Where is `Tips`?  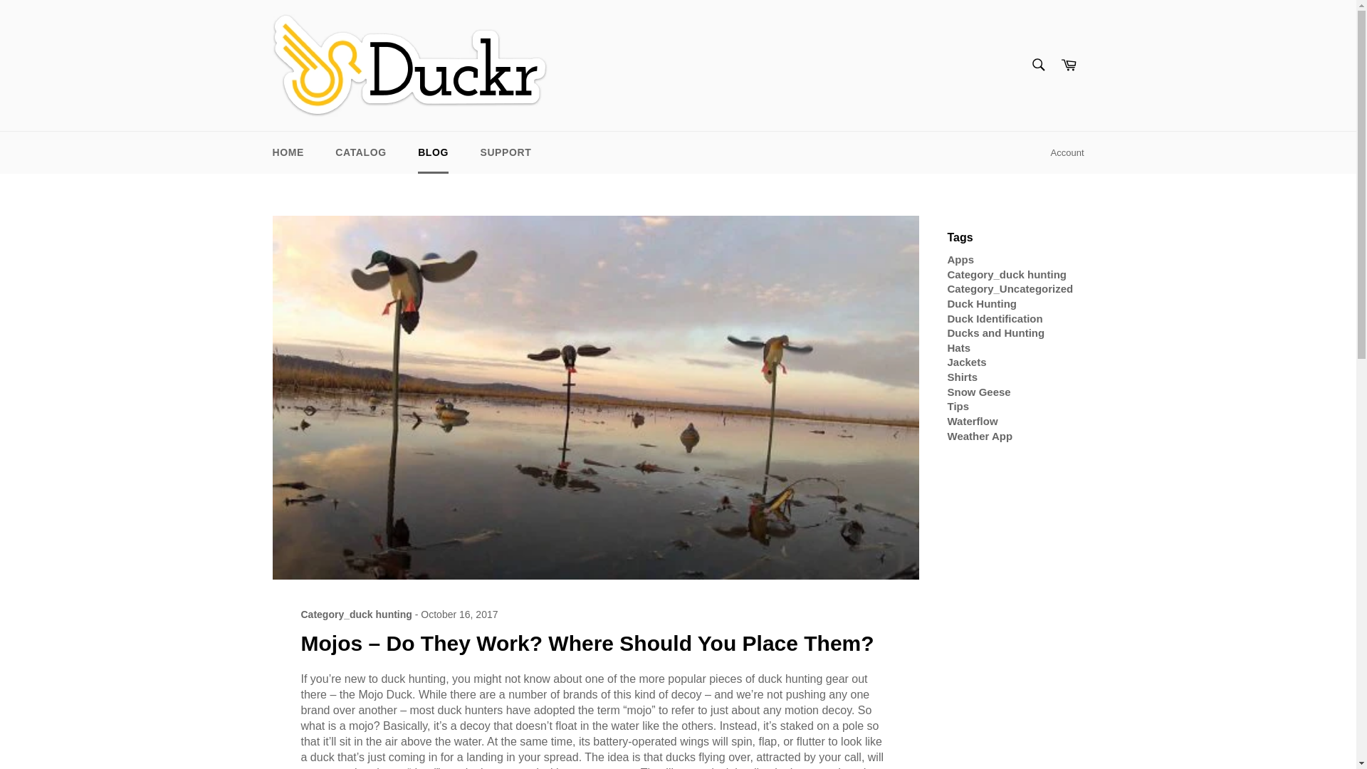 Tips is located at coordinates (958, 406).